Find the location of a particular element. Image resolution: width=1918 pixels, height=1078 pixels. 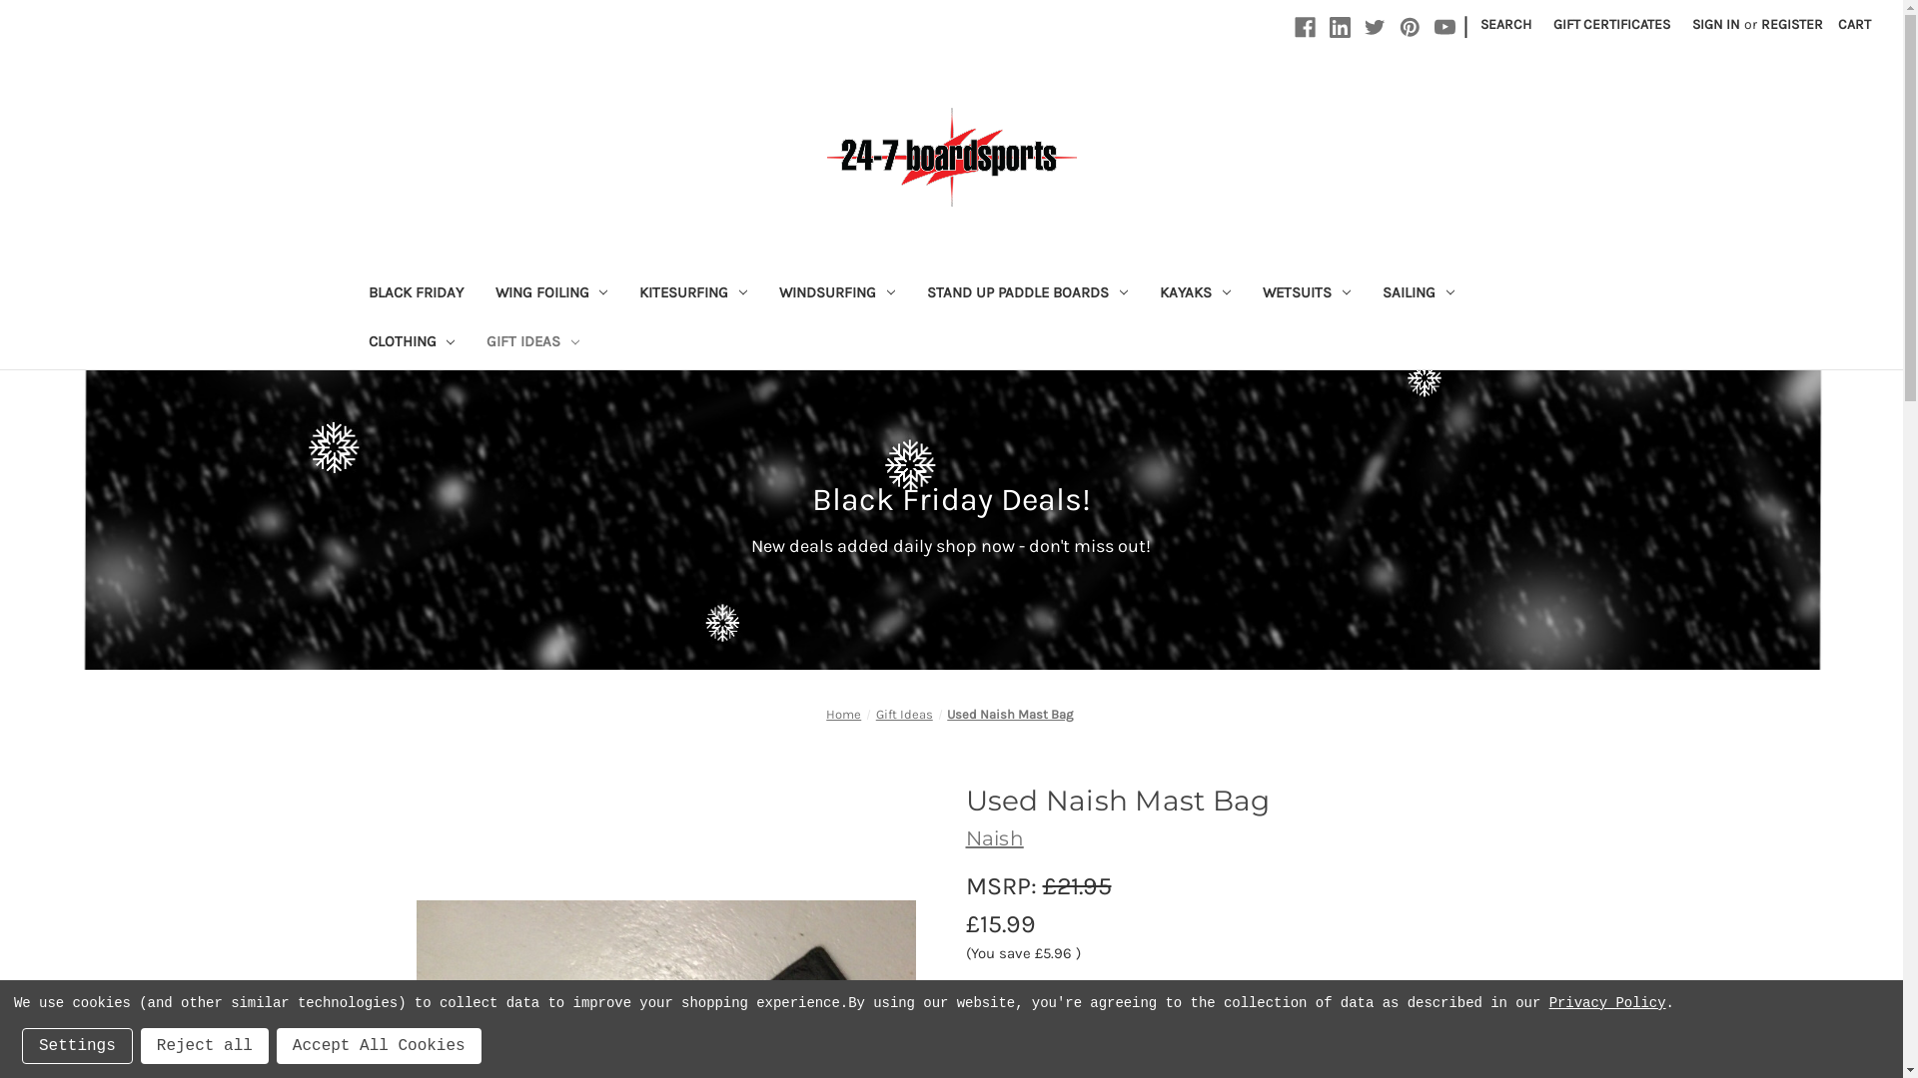

Used Naish Mast Bag is located at coordinates (1010, 715).